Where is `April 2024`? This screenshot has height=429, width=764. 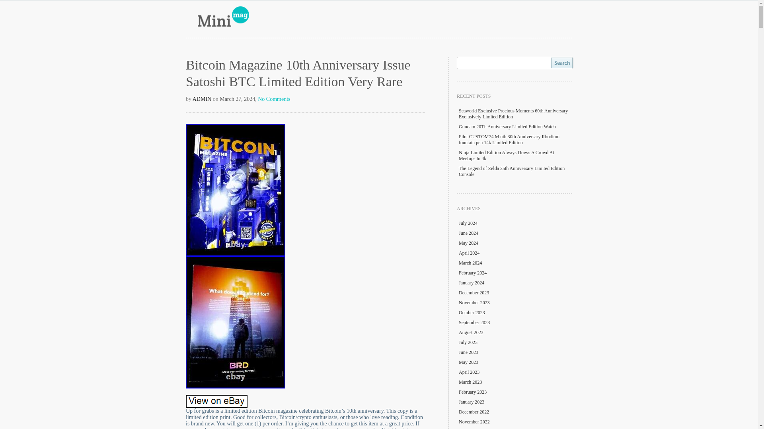 April 2024 is located at coordinates (469, 253).